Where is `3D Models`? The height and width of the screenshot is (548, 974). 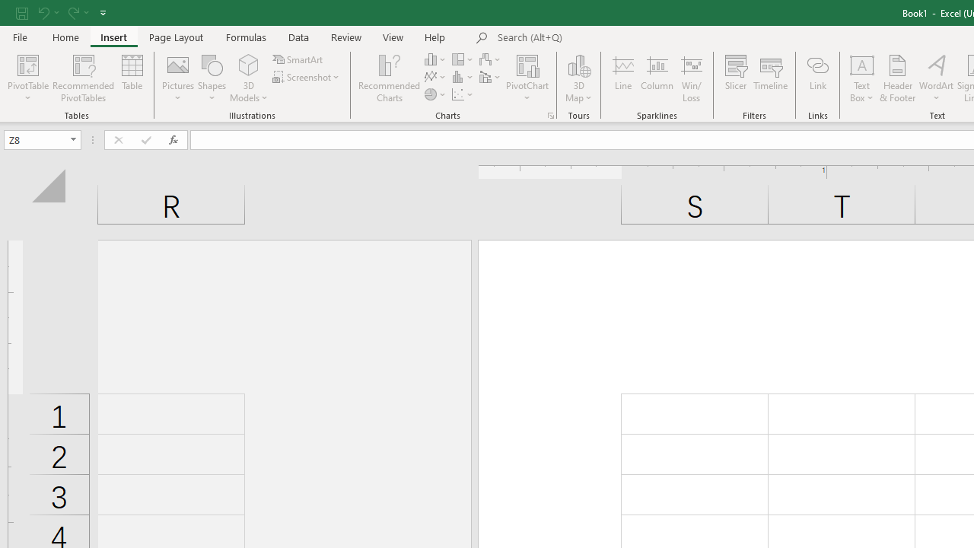 3D Models is located at coordinates (248, 78).